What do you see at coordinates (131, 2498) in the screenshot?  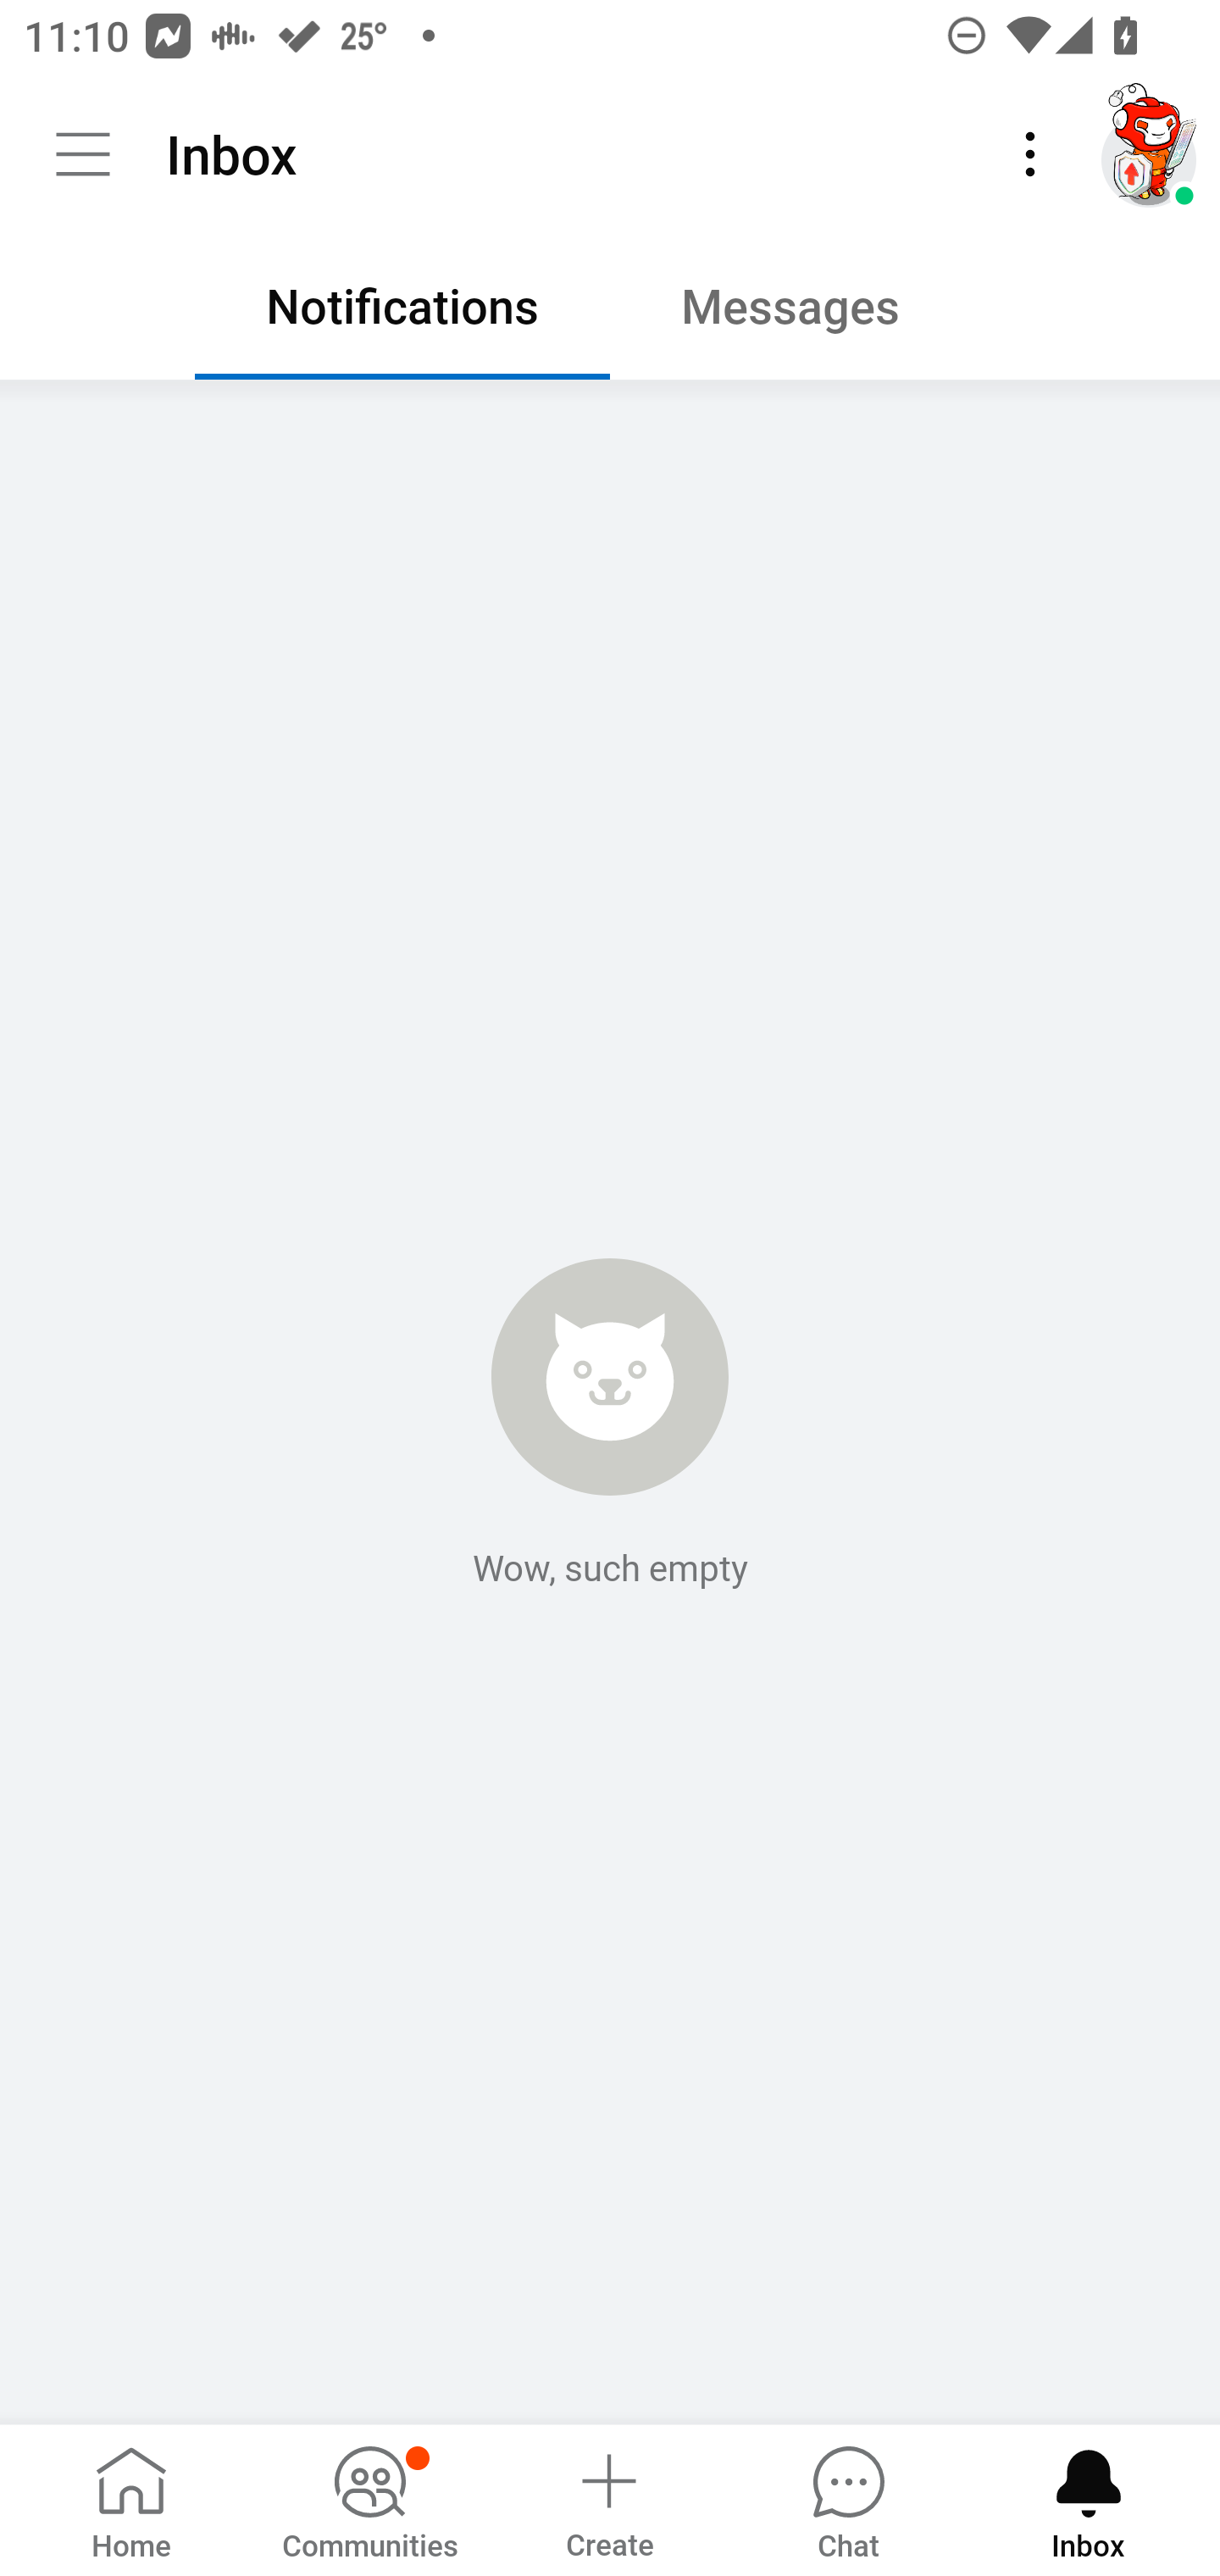 I see `Home` at bounding box center [131, 2498].